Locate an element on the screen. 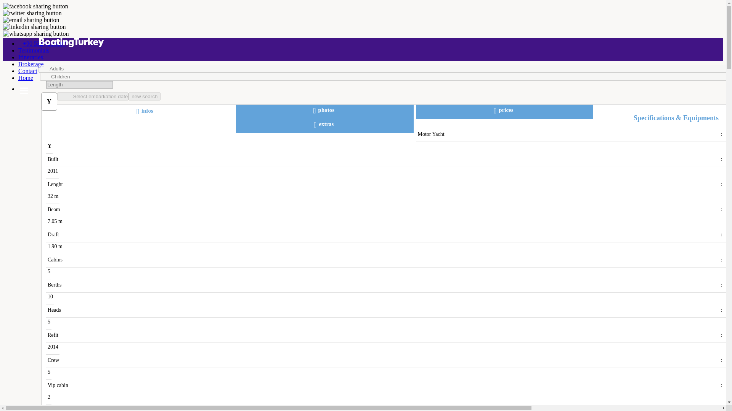 This screenshot has height=411, width=732. boatingturkey.net is located at coordinates (363, 43).